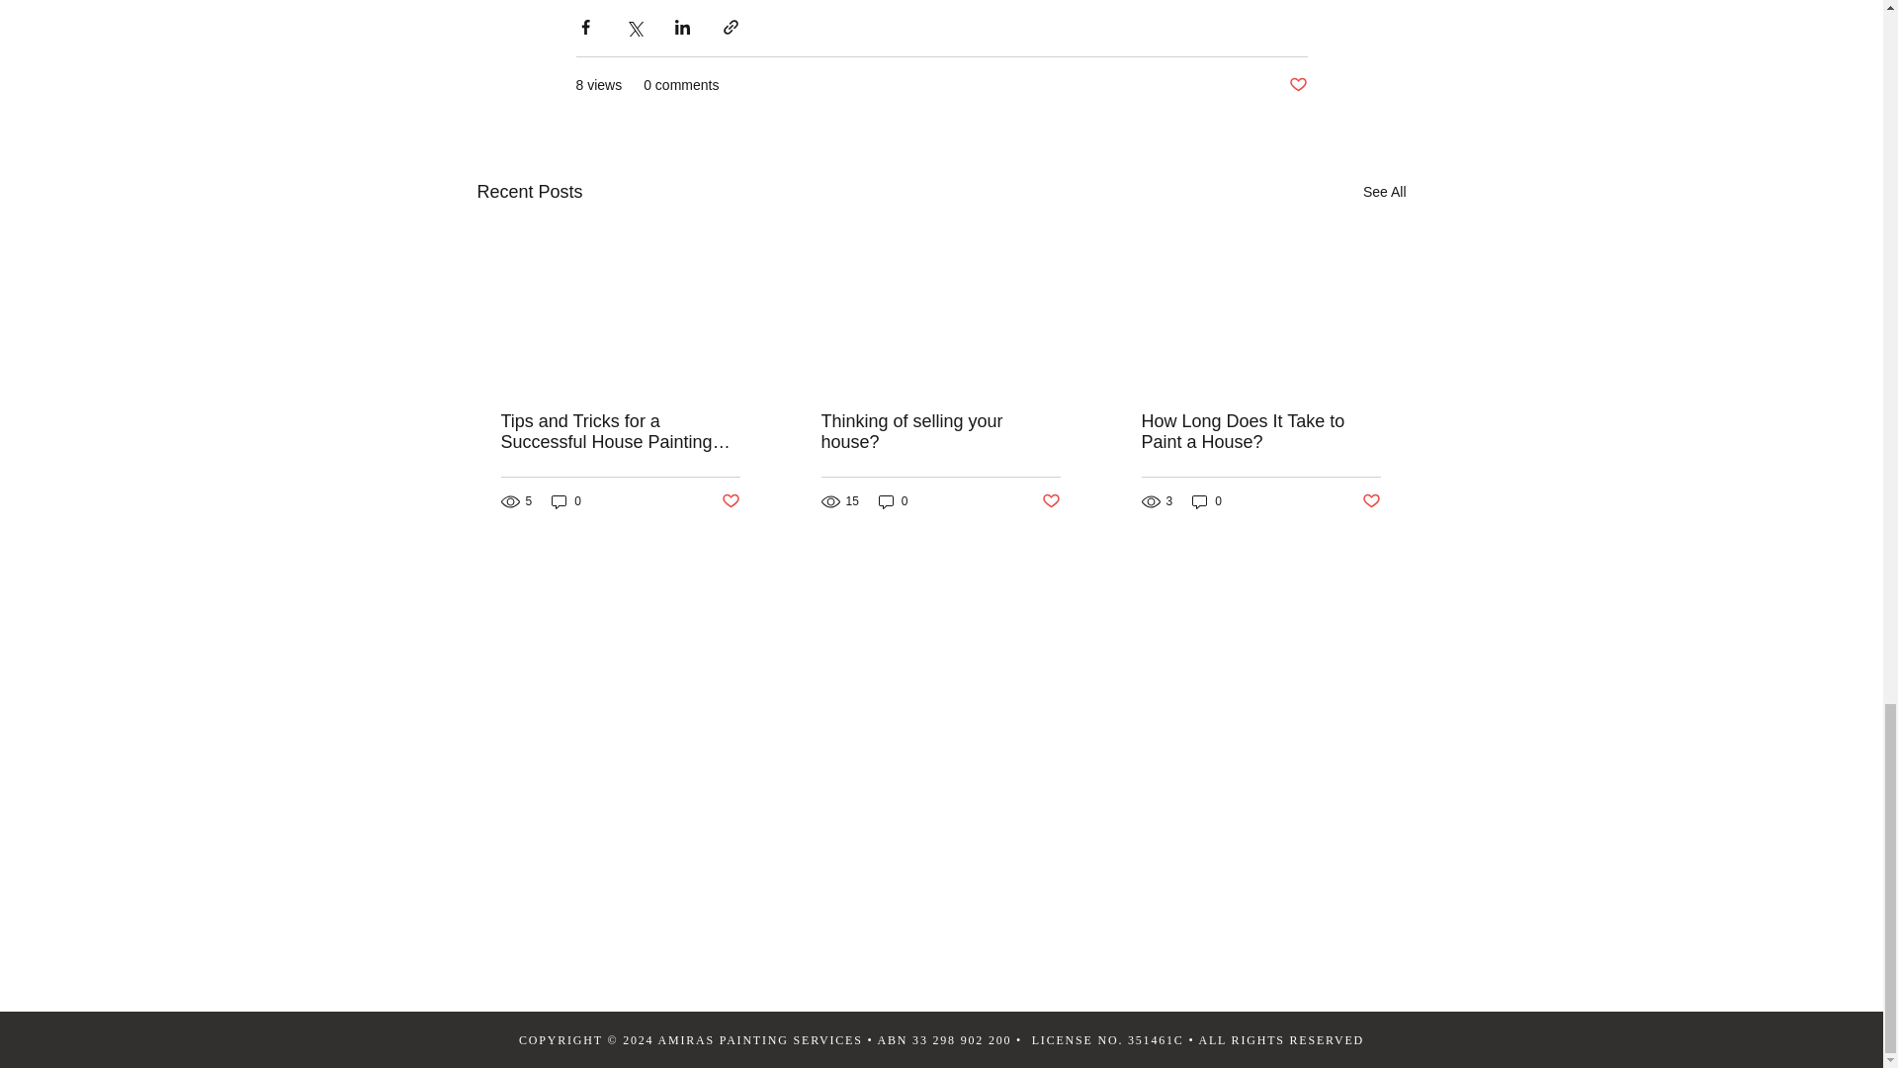 Image resolution: width=1898 pixels, height=1068 pixels. What do you see at coordinates (620, 431) in the screenshot?
I see `Tips and Tricks for a Successful House Painting Project` at bounding box center [620, 431].